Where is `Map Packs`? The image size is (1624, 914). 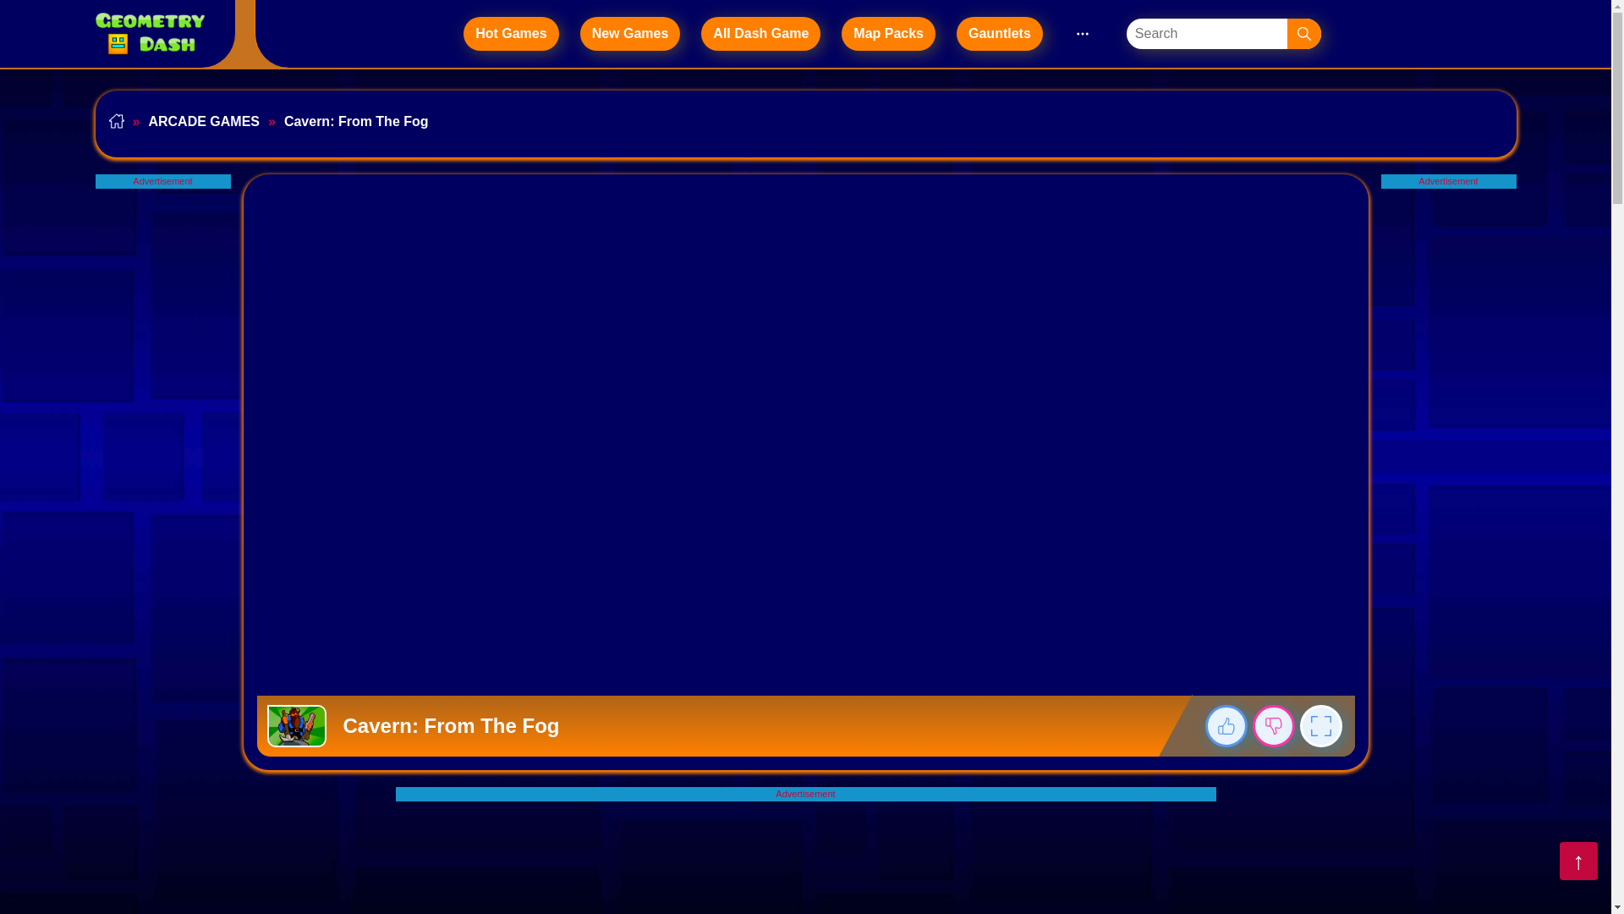 Map Packs is located at coordinates (888, 34).